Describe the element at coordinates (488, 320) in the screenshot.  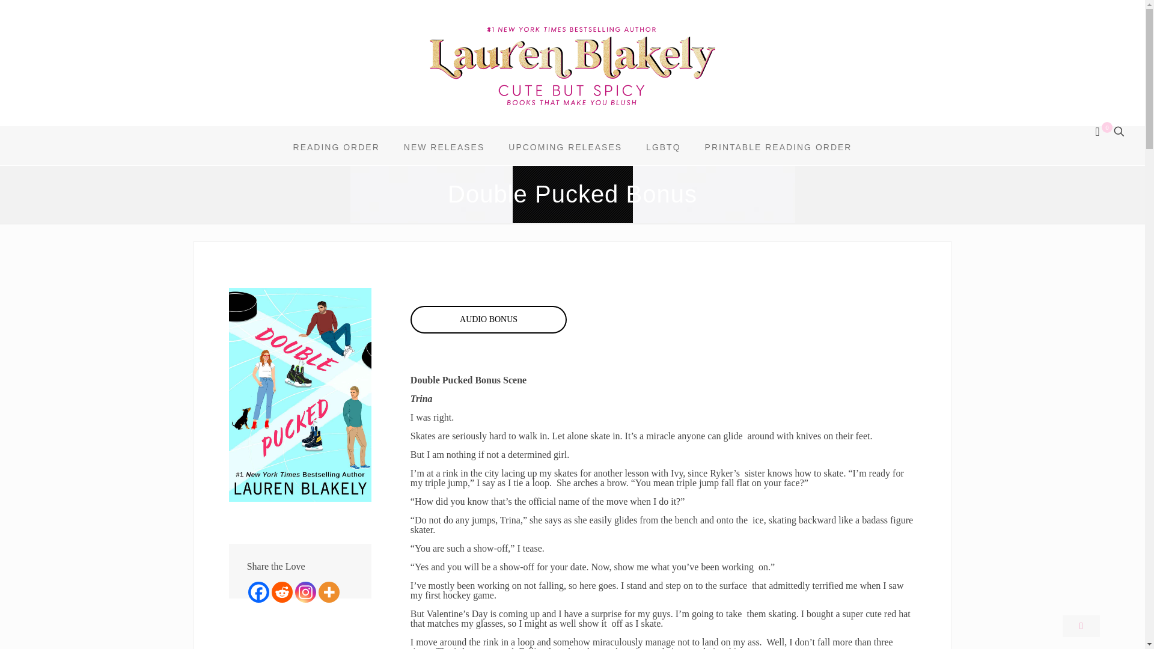
I see `AUDIO BONUS` at that location.